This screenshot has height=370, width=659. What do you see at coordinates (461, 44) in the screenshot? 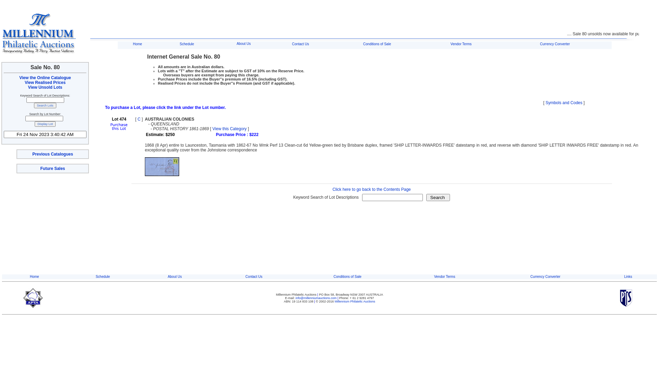
I see `Vendor Terms` at bounding box center [461, 44].